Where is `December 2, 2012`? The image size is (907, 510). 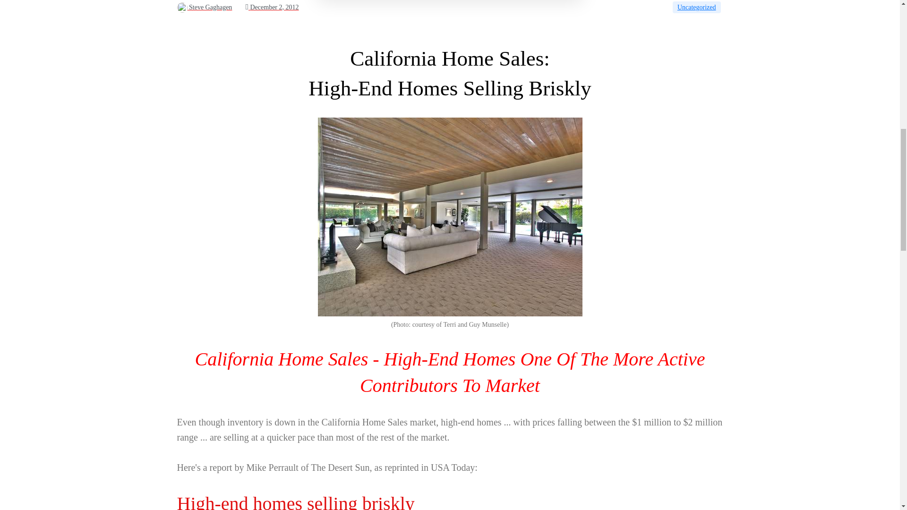
December 2, 2012 is located at coordinates (272, 7).